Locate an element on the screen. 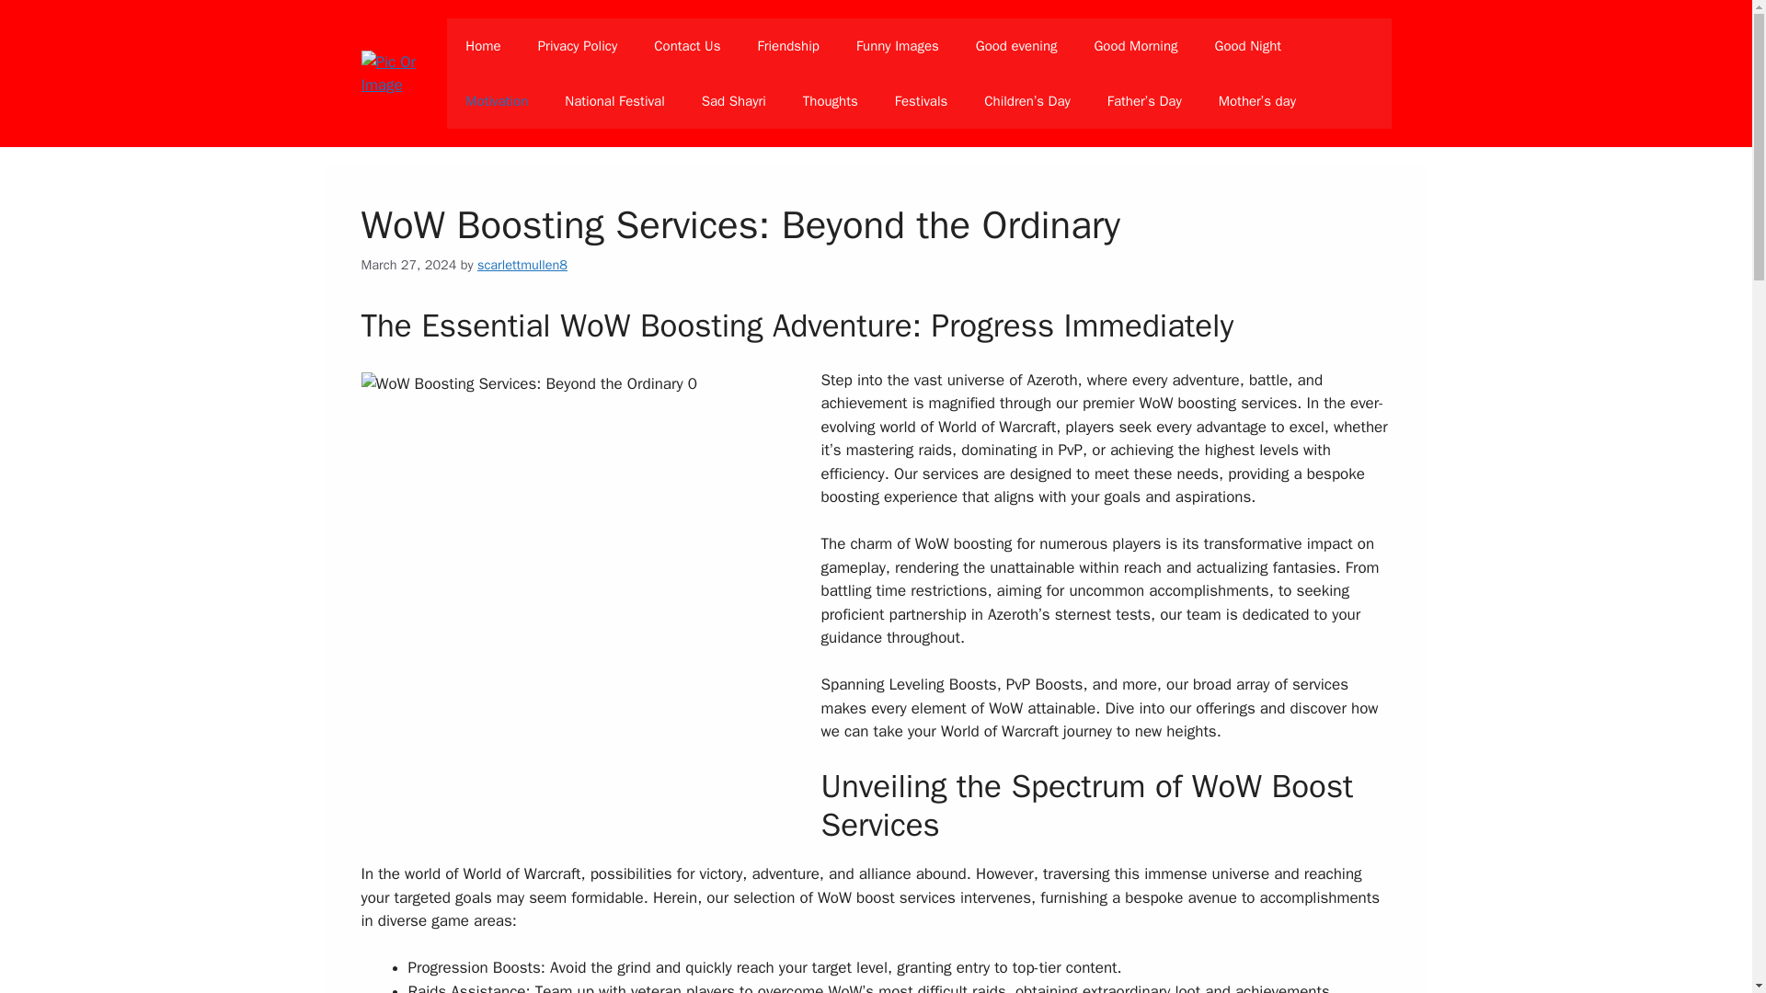  View all posts by scarlettmullen8 is located at coordinates (522, 265).